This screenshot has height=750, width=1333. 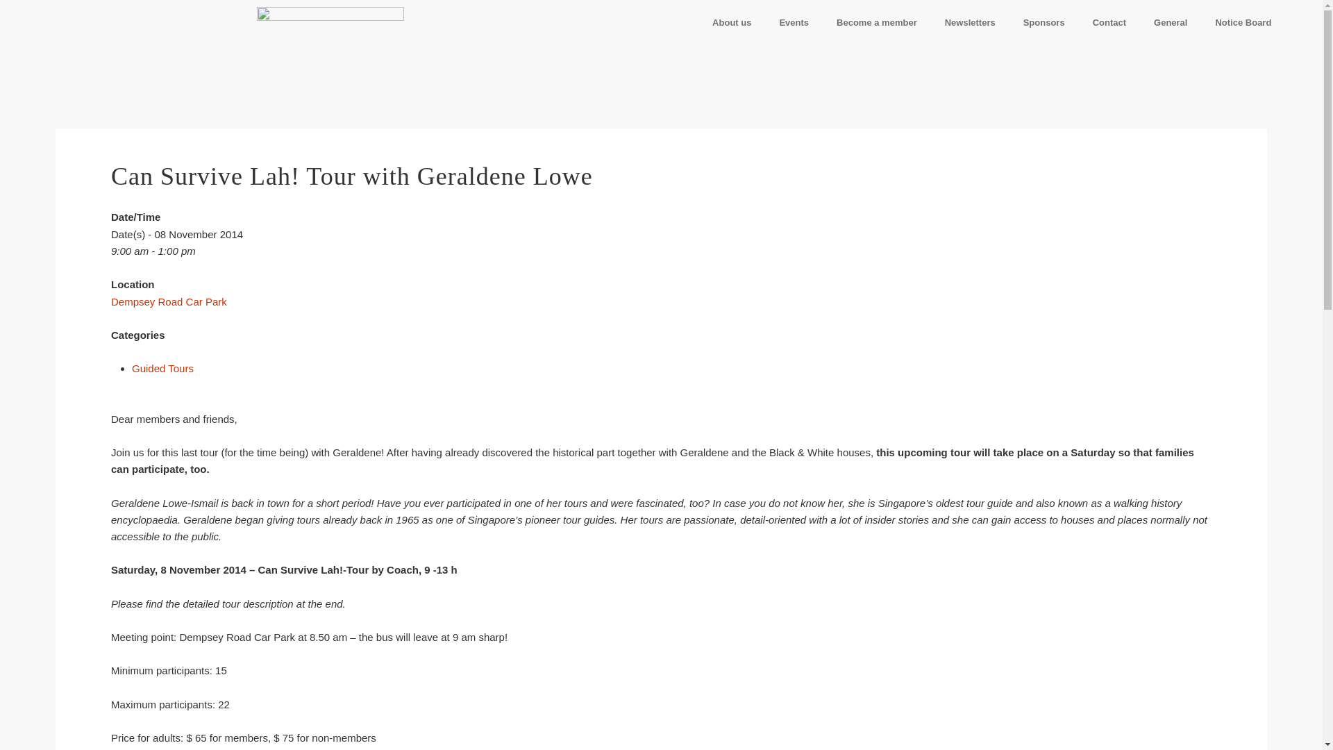 I want to click on General, so click(x=1170, y=22).